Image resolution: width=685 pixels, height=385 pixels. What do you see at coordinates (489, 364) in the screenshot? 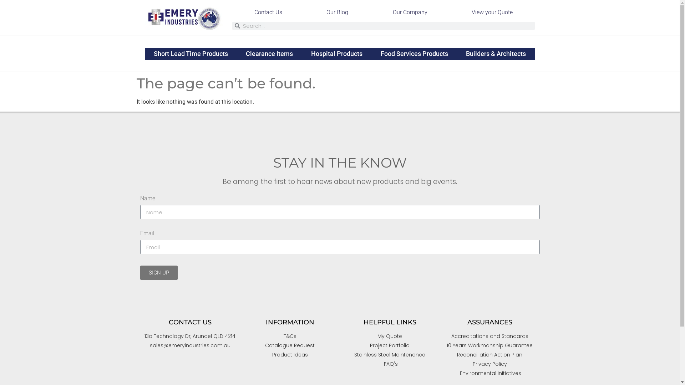
I see `Privacy Policy` at bounding box center [489, 364].